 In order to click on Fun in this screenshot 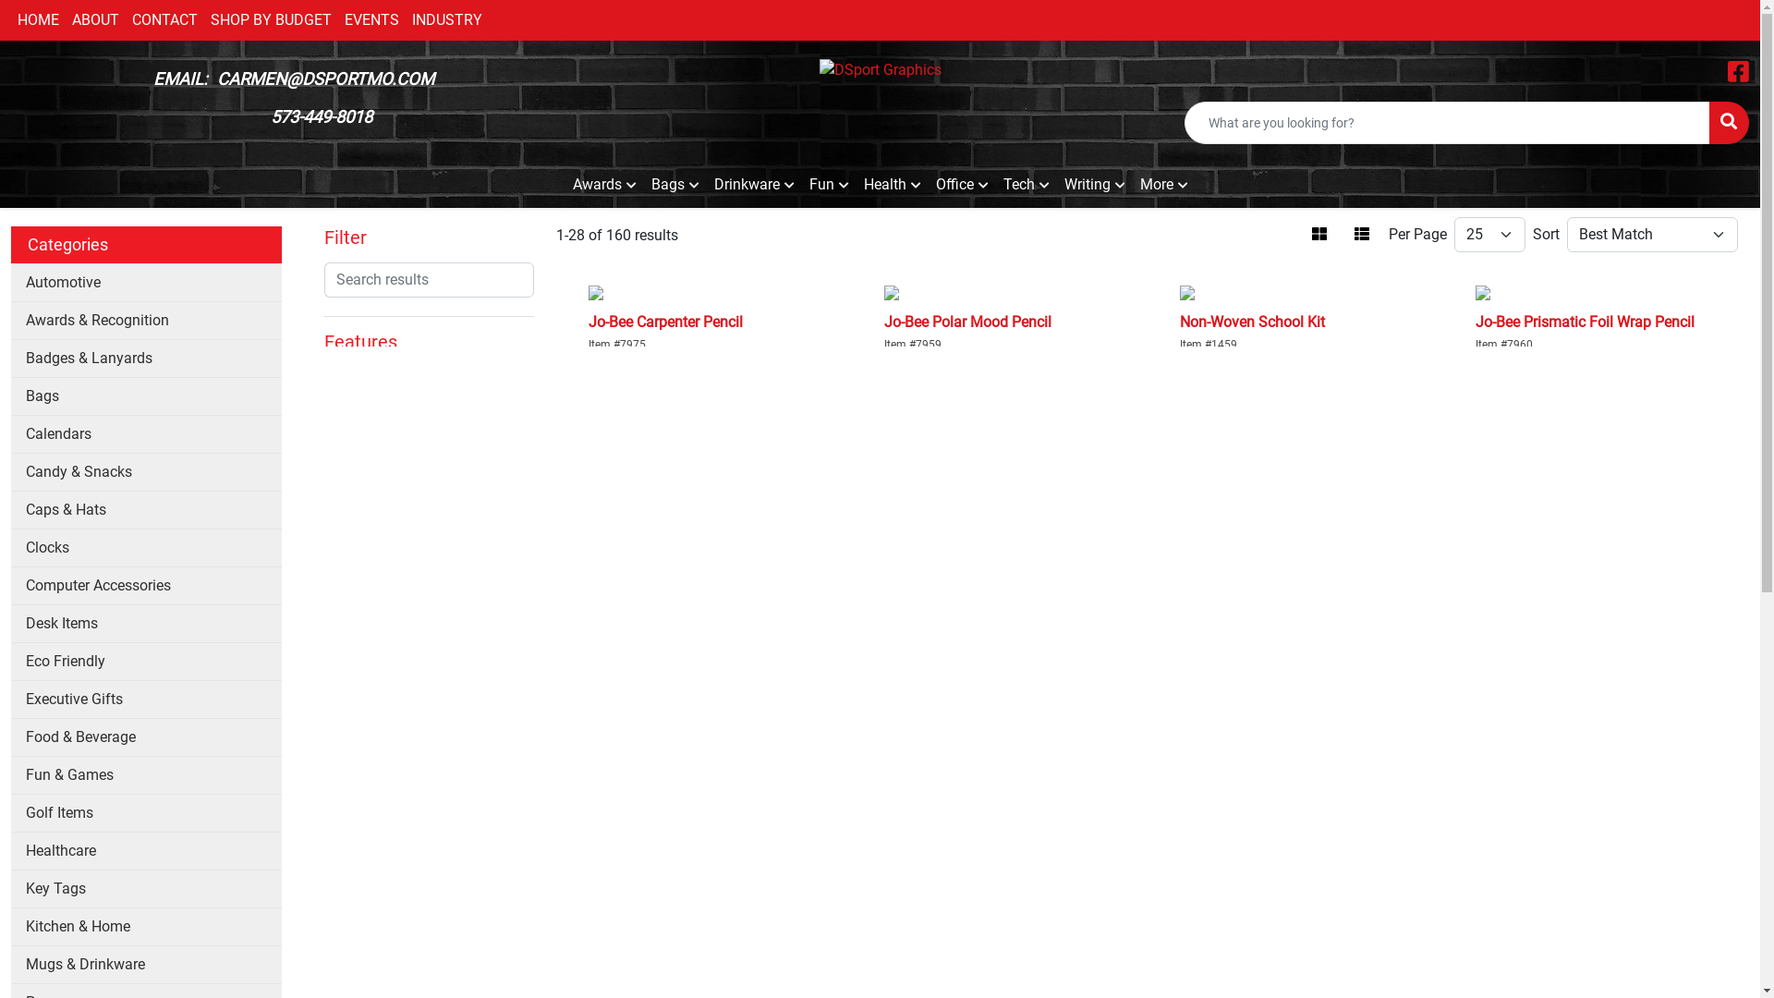, I will do `click(830, 185)`.